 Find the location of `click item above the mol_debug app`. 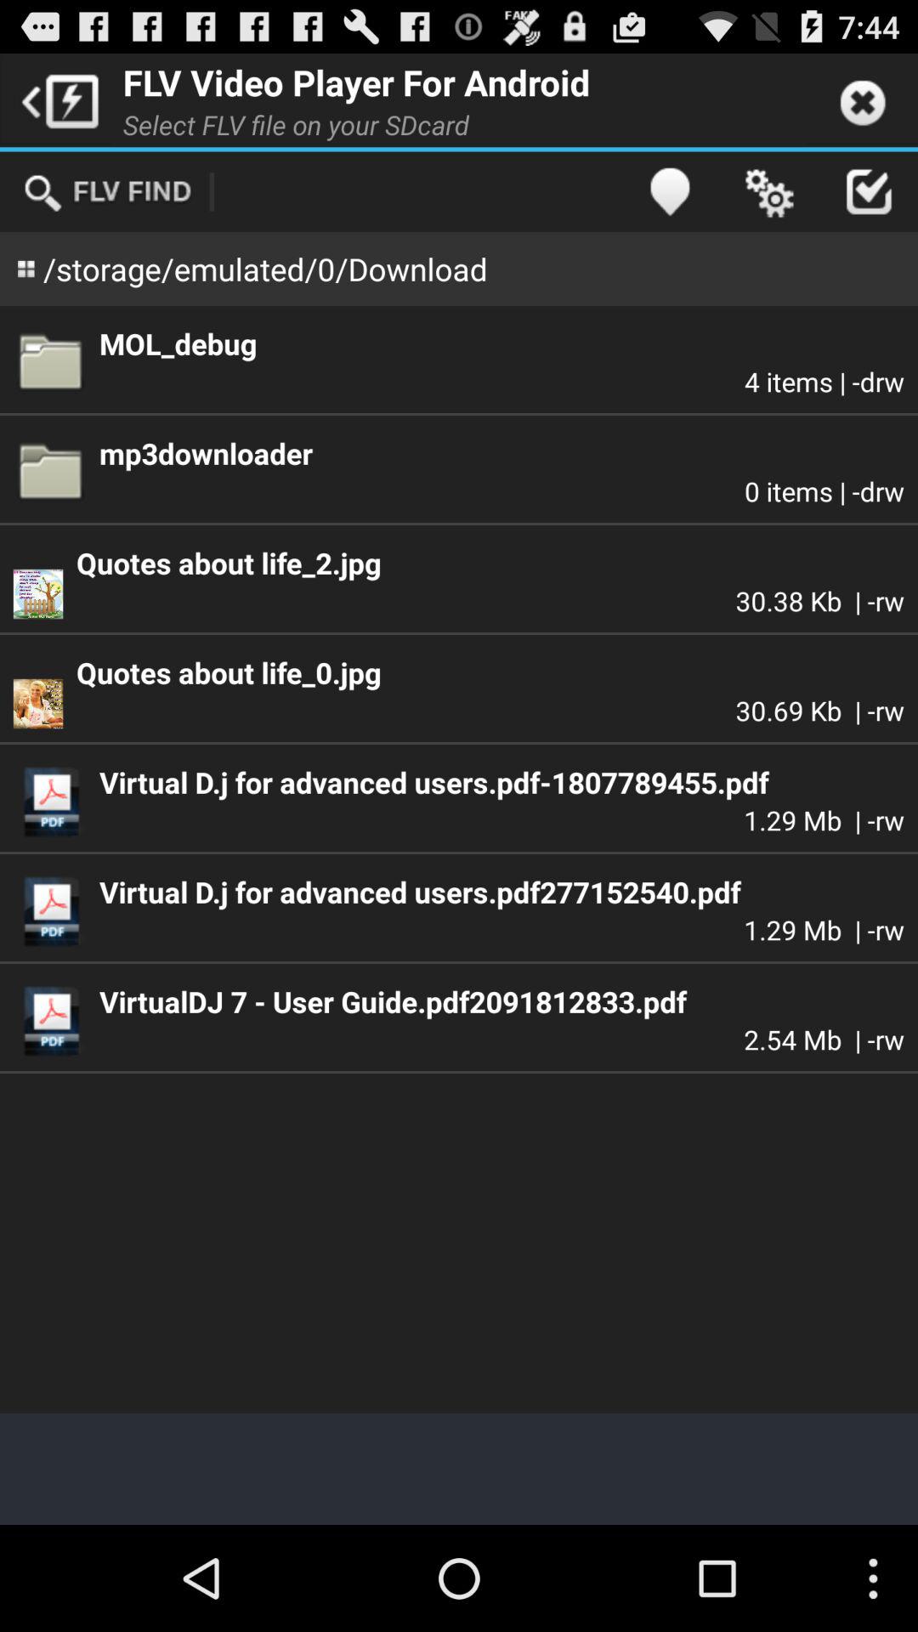

click item above the mol_debug app is located at coordinates (868, 192).